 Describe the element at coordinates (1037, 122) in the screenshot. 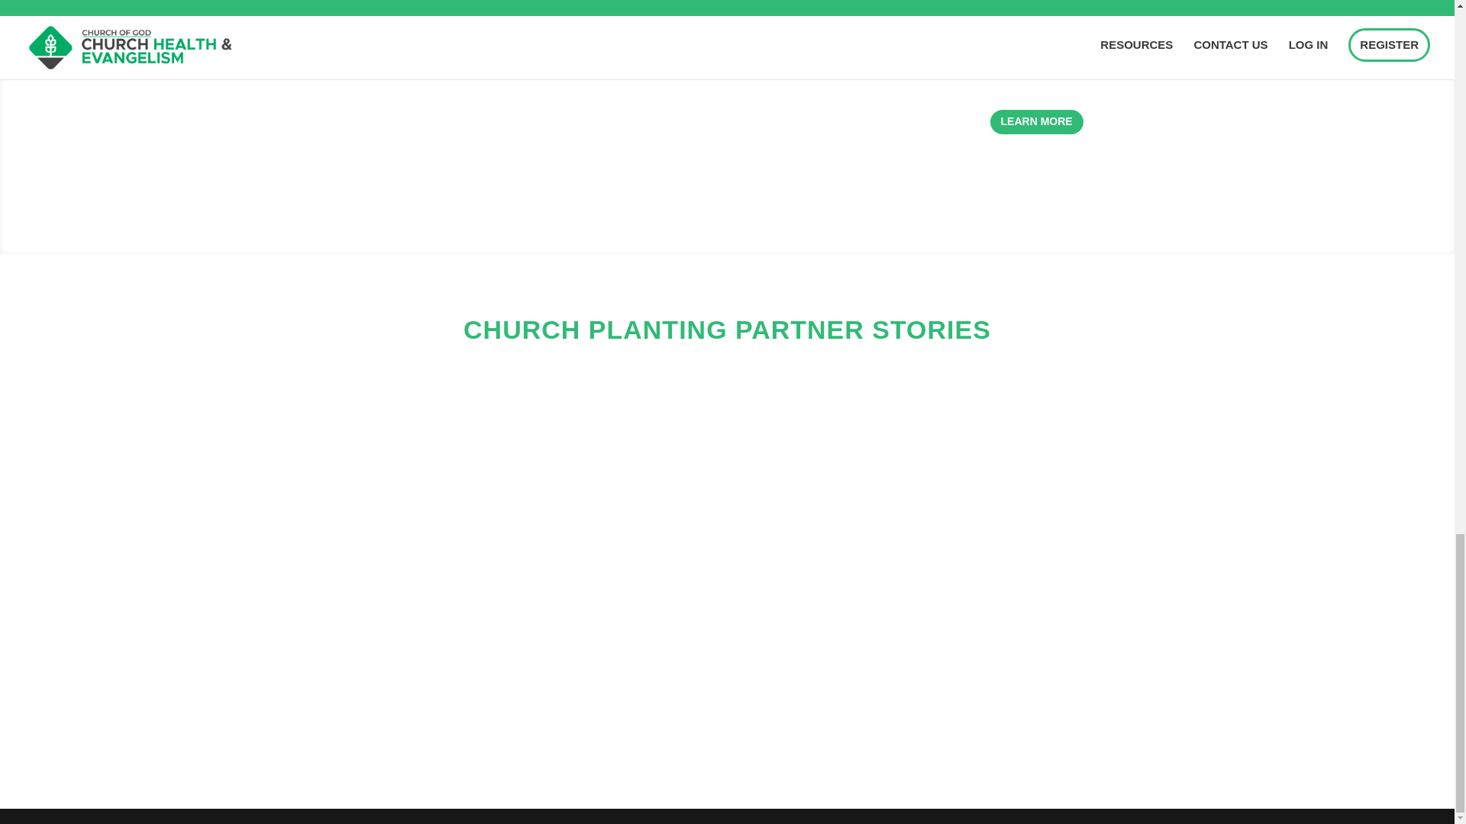

I see `LEARN MORE` at that location.